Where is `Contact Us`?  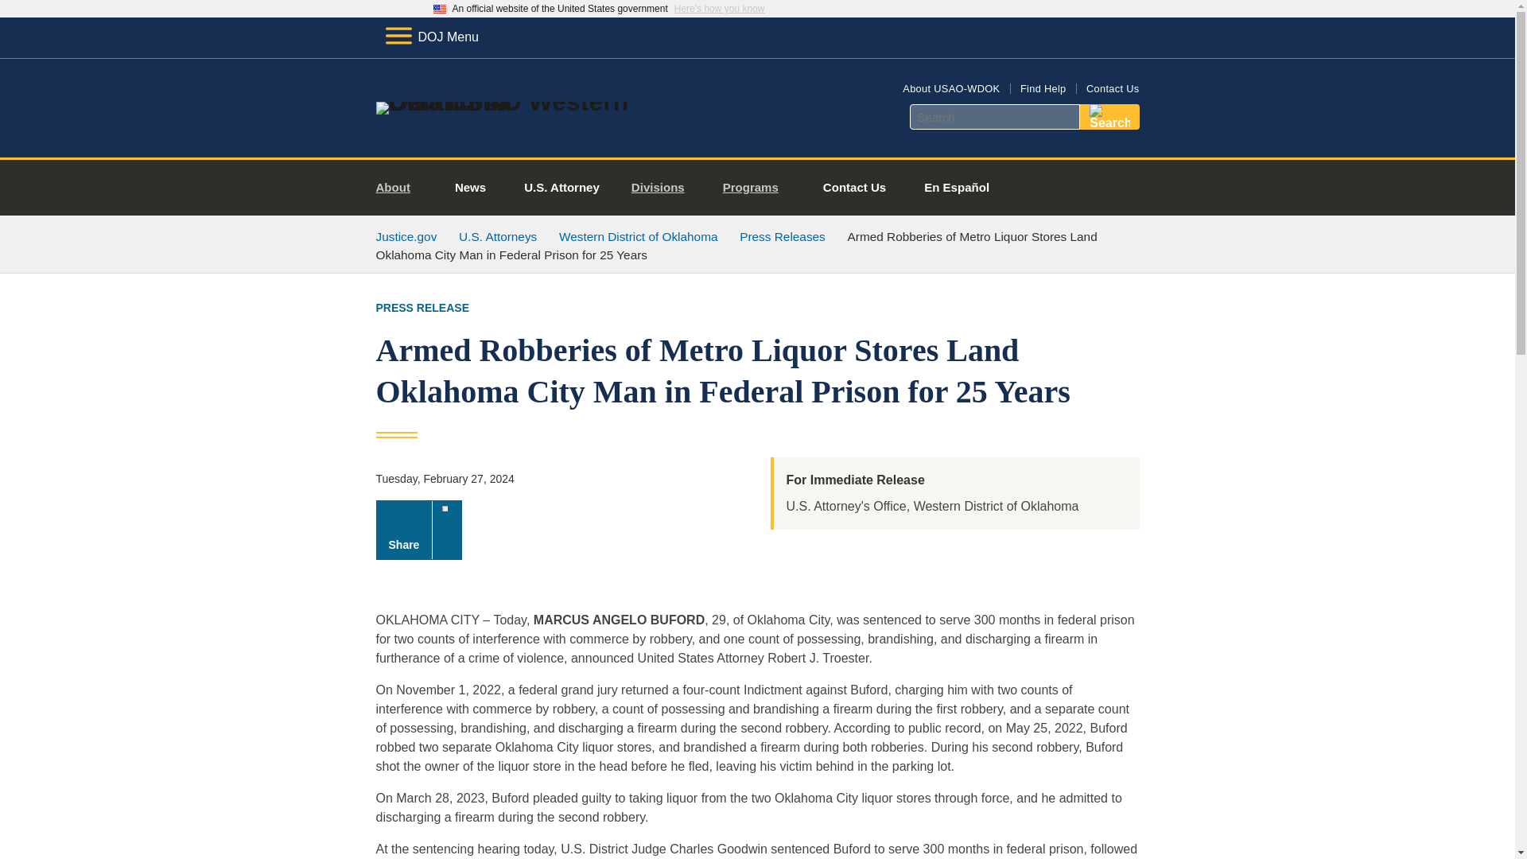
Contact Us is located at coordinates (1112, 87).